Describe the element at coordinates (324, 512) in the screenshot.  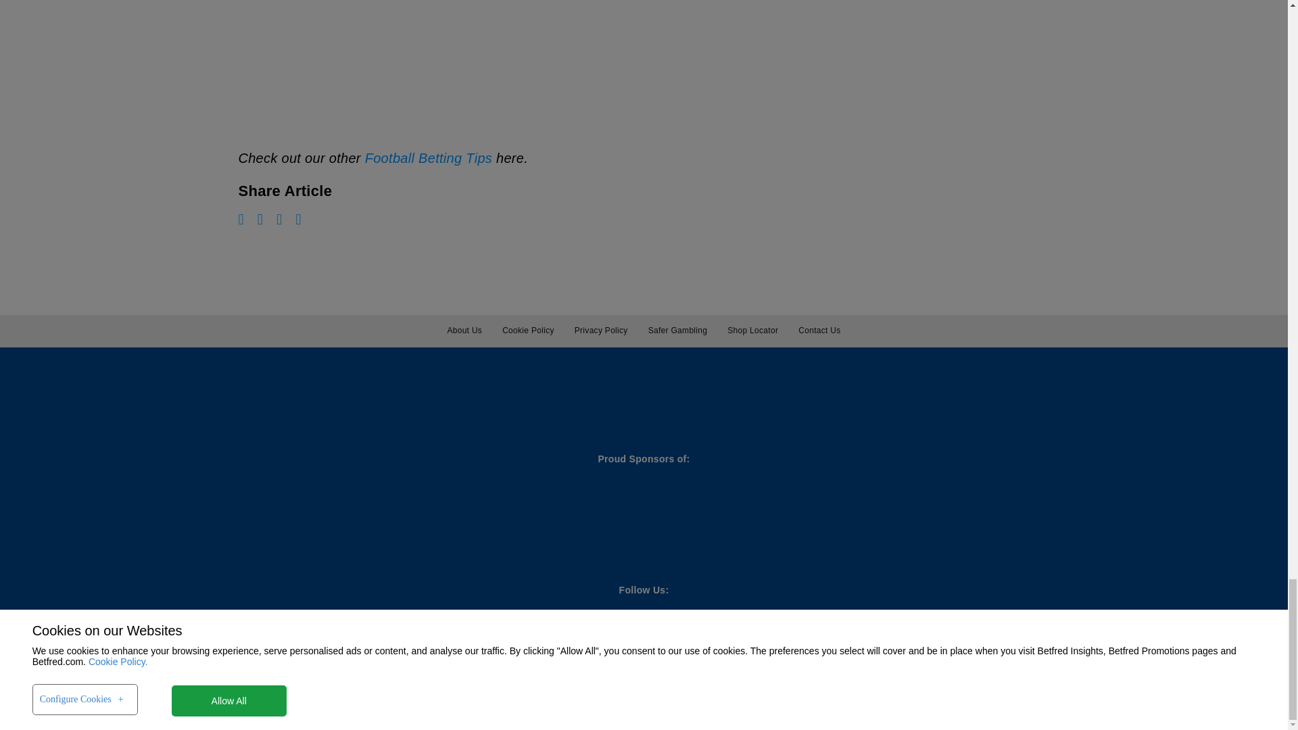
I see `betfred sponsorship rgb footer man utd` at that location.